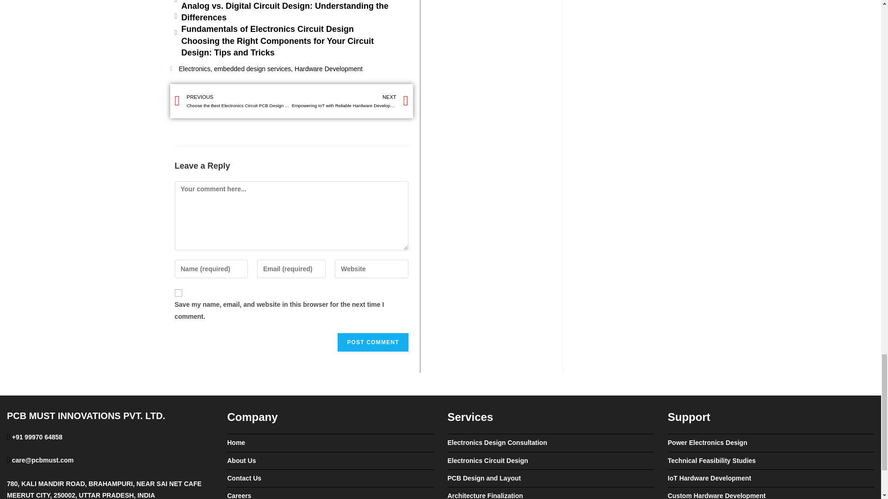  I want to click on Post Comment, so click(372, 342).